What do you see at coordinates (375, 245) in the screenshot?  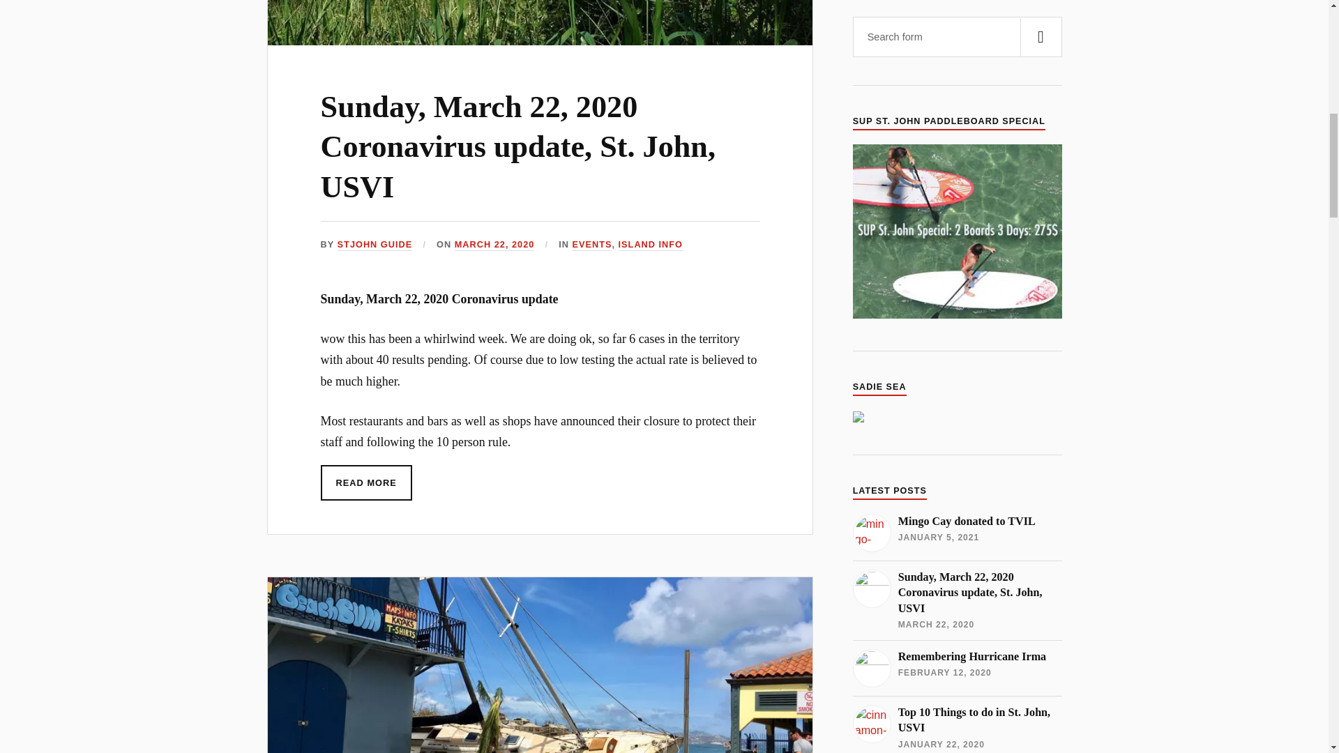 I see `Posts by stjohn guide` at bounding box center [375, 245].